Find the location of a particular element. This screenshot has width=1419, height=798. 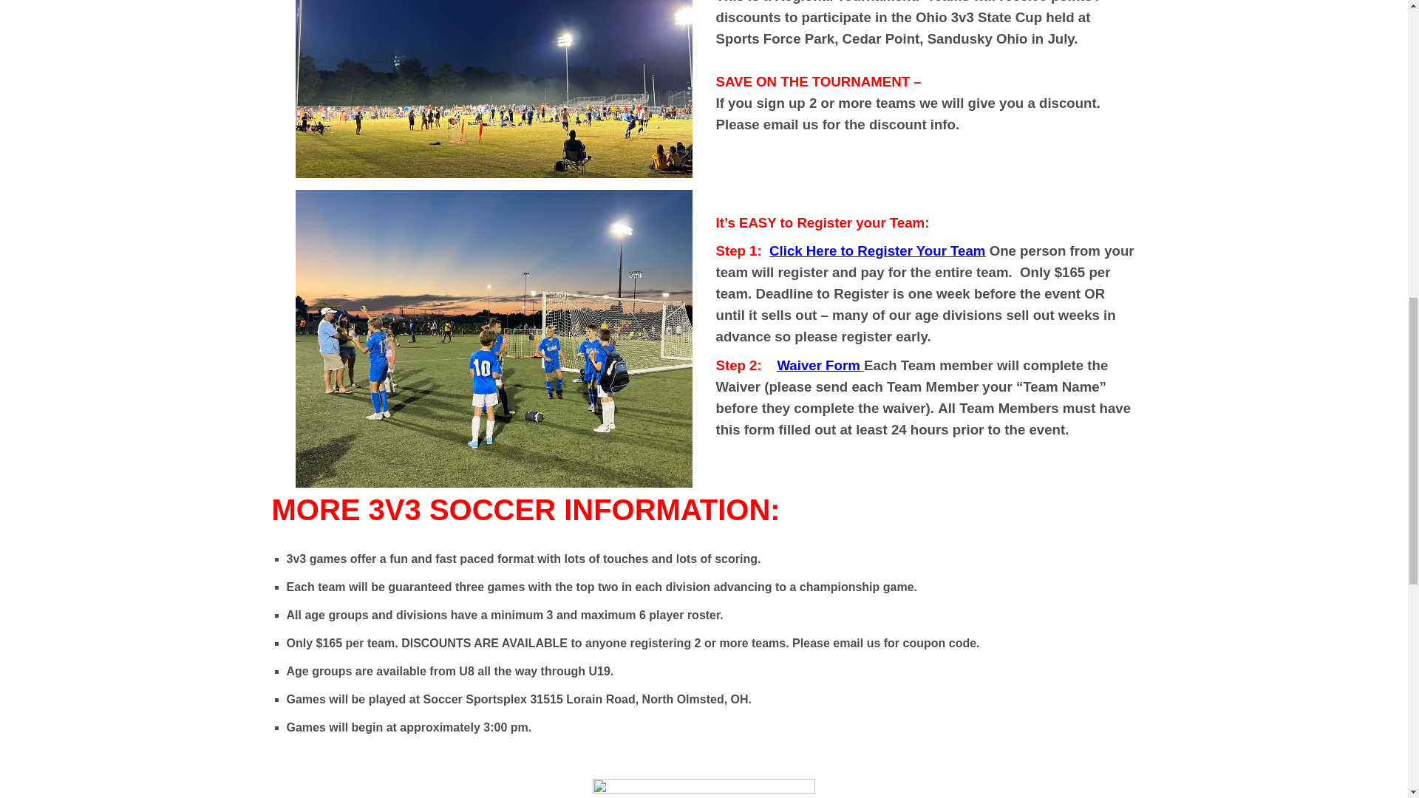

Waiver Form is located at coordinates (817, 365).